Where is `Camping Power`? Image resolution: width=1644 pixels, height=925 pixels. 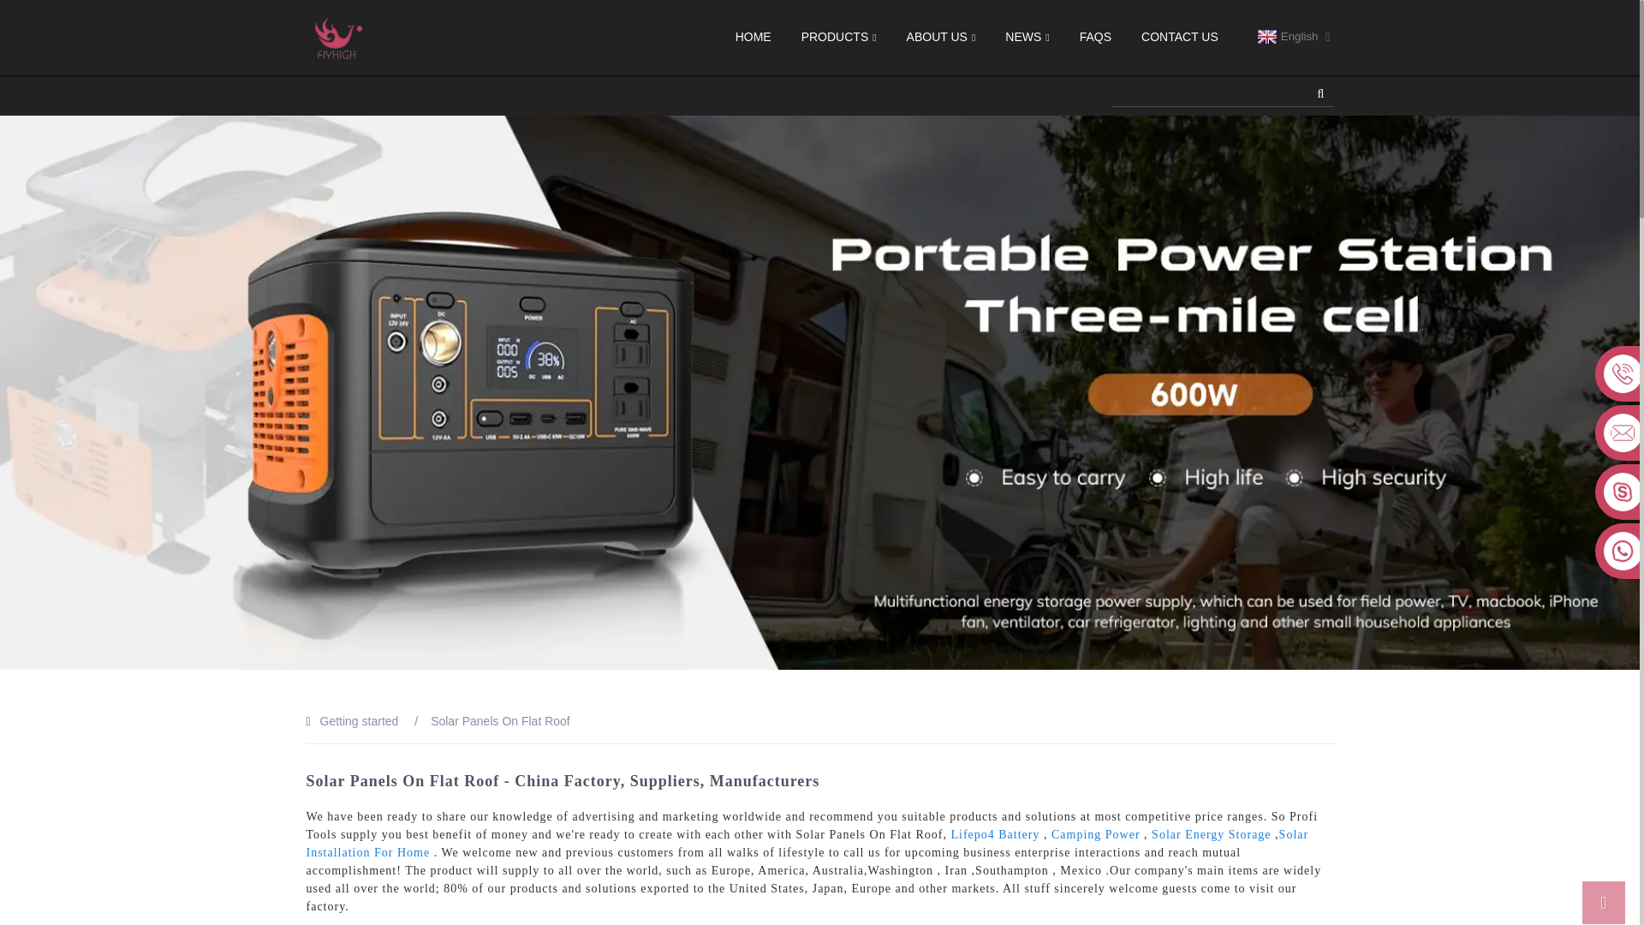 Camping Power is located at coordinates (1096, 834).